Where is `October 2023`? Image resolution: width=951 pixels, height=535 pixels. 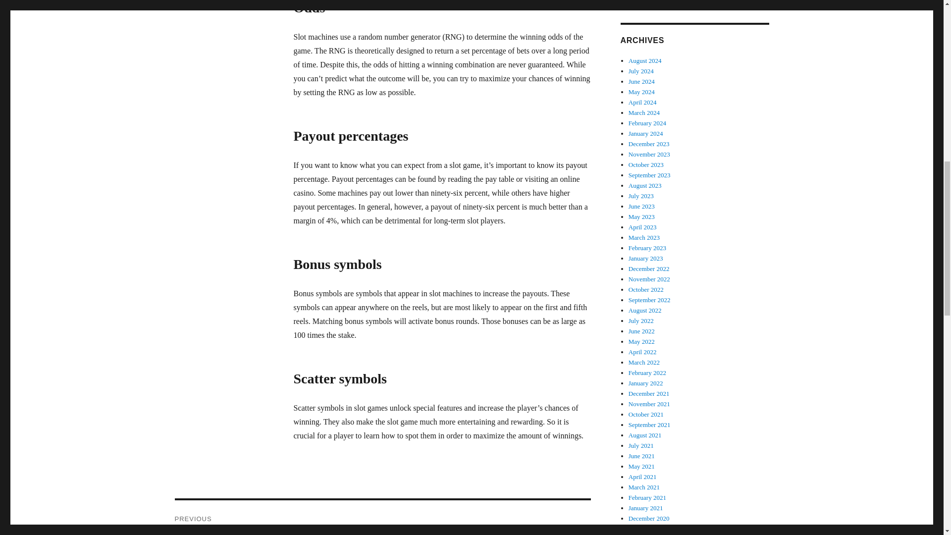 October 2023 is located at coordinates (641, 195).